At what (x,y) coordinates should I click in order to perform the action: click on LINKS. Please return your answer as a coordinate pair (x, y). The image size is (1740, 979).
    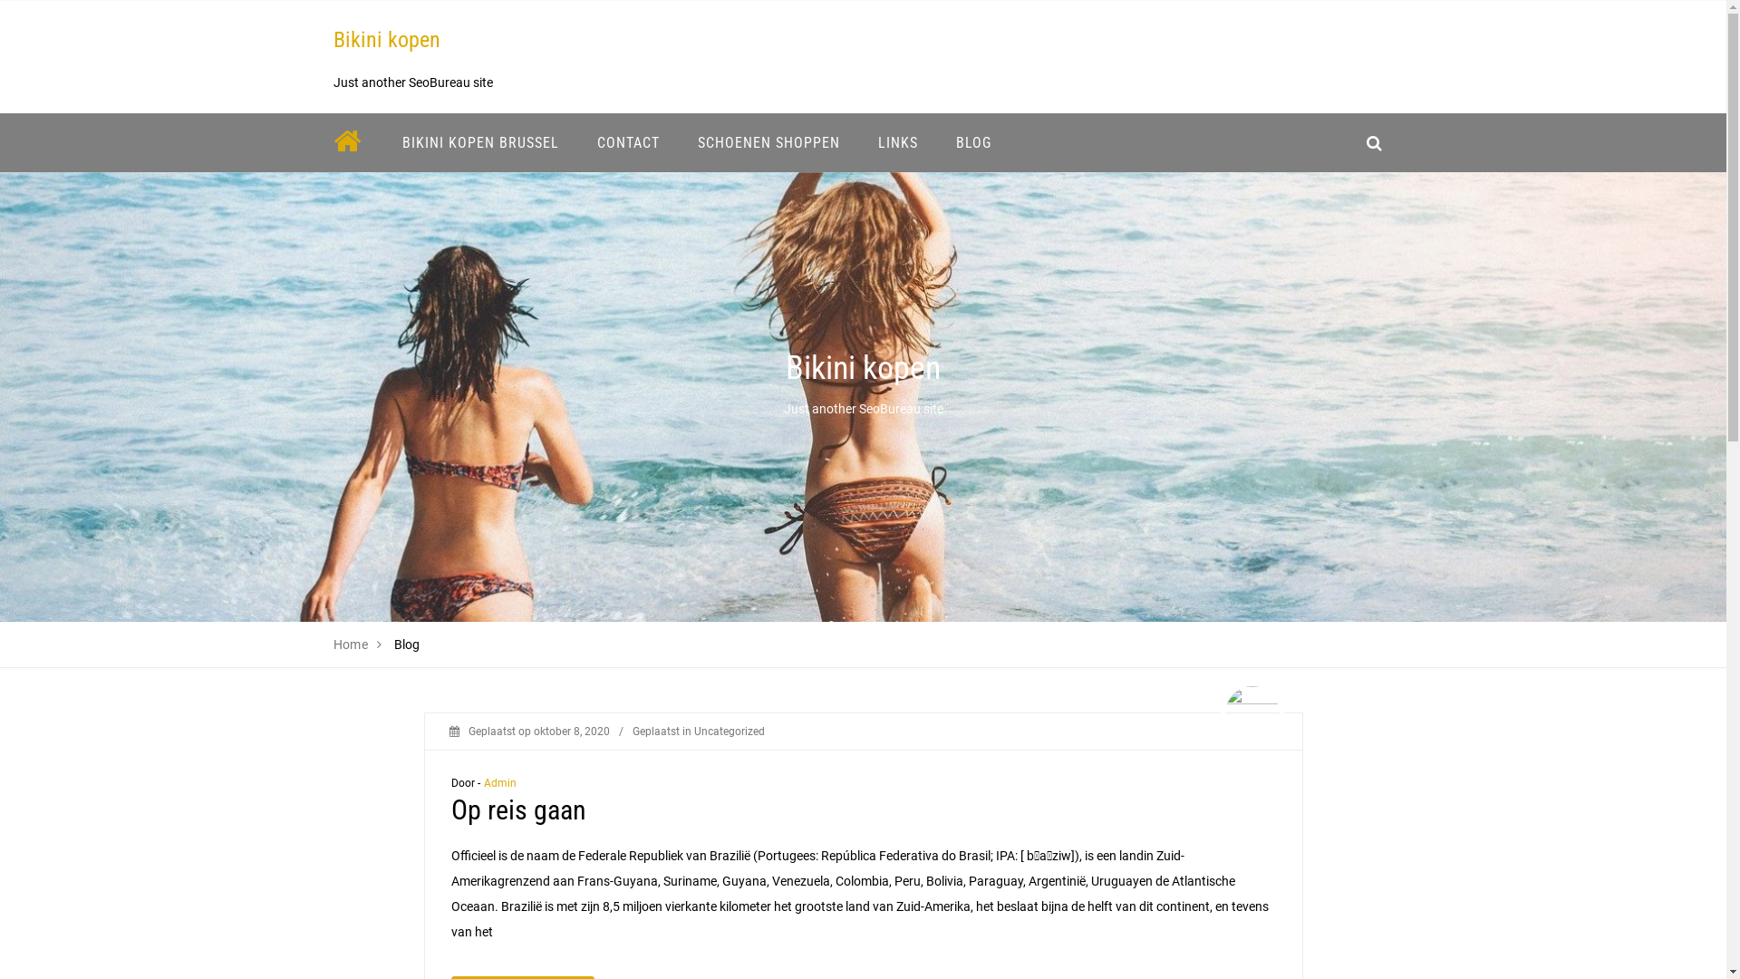
    Looking at the image, I should click on (898, 143).